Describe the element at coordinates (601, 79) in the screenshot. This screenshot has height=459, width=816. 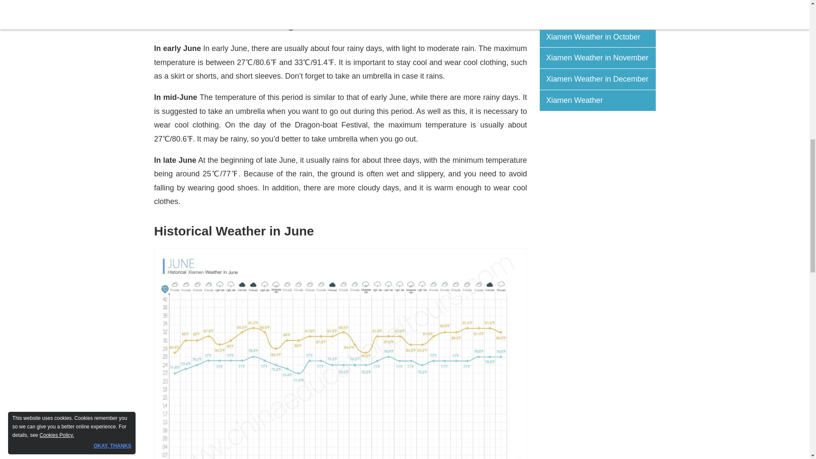
I see `Xiamen Weather in December` at that location.